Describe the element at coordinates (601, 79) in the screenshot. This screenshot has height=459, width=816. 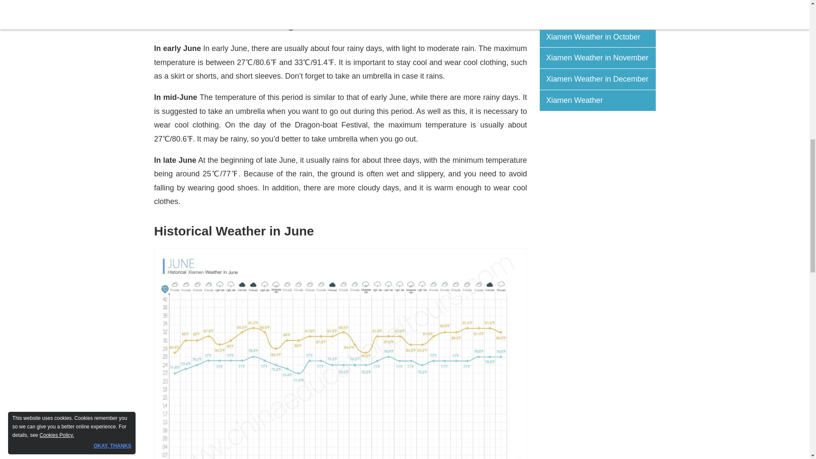
I see `Xiamen Weather in December` at that location.